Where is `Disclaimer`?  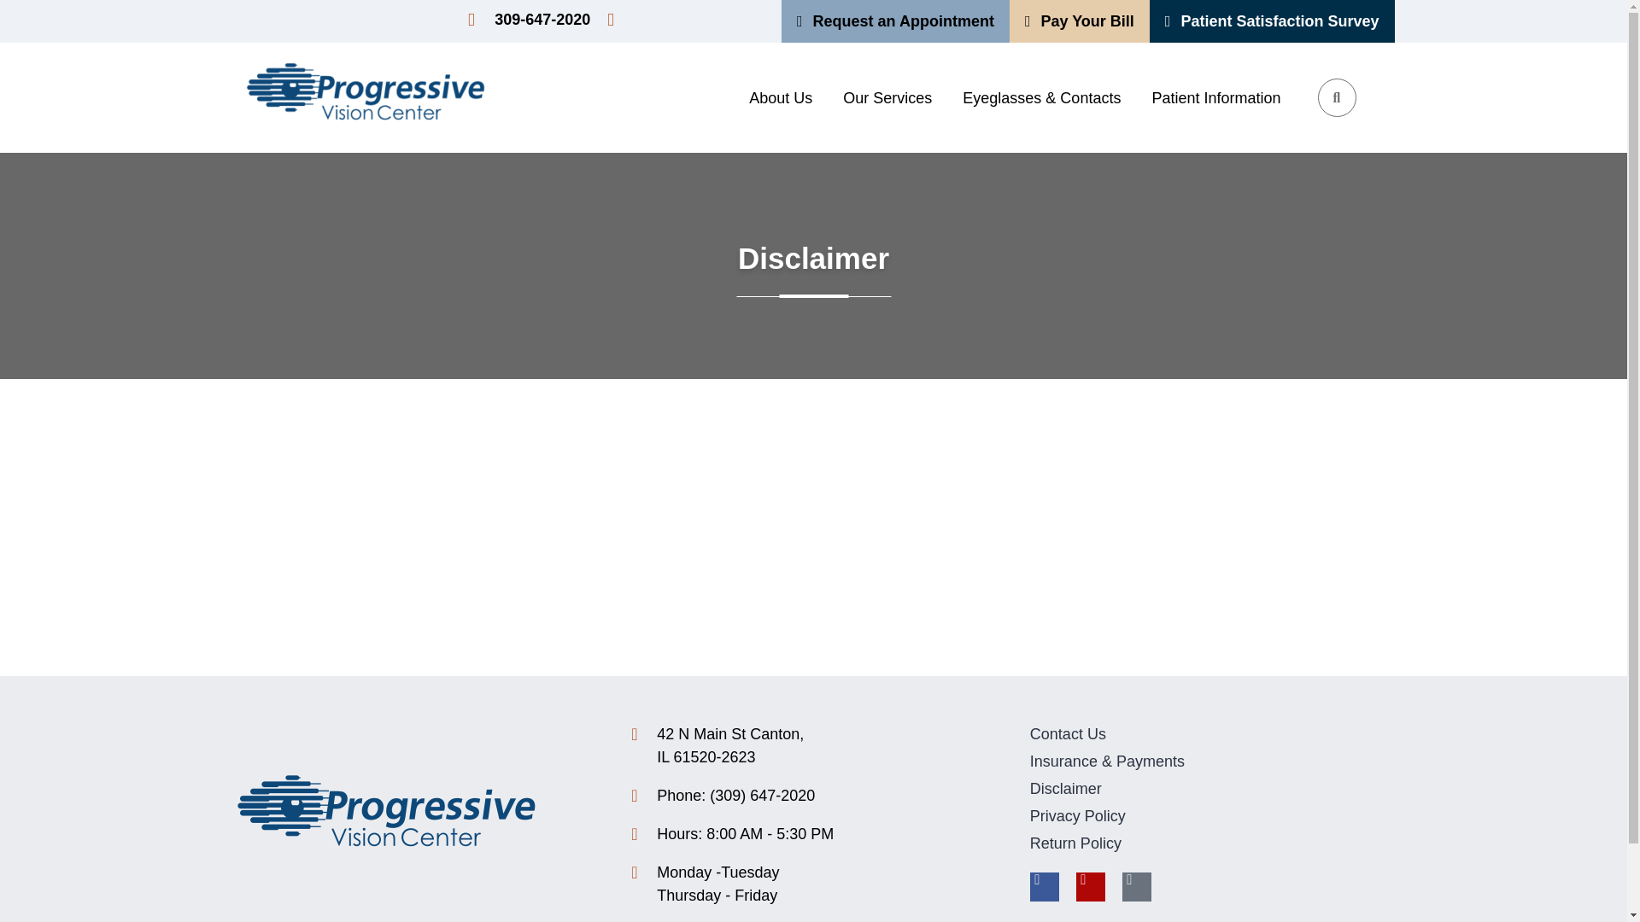
Disclaimer is located at coordinates (1080, 20).